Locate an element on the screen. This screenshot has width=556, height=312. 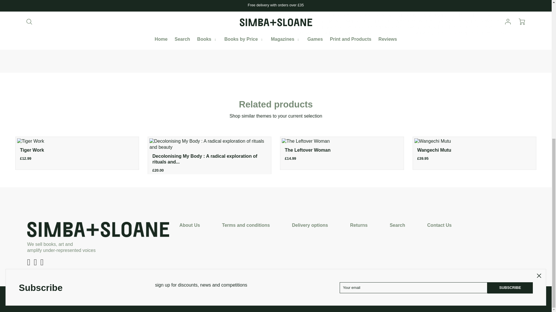
PayPal is located at coordinates (300, 298).